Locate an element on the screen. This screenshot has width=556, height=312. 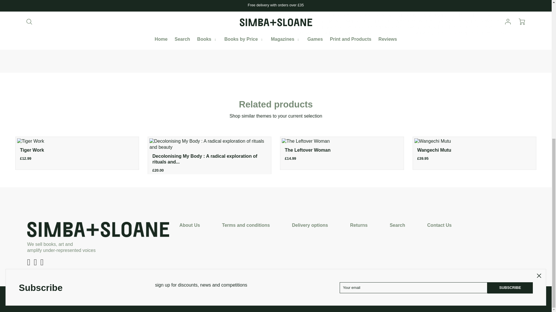
PayPal is located at coordinates (300, 298).